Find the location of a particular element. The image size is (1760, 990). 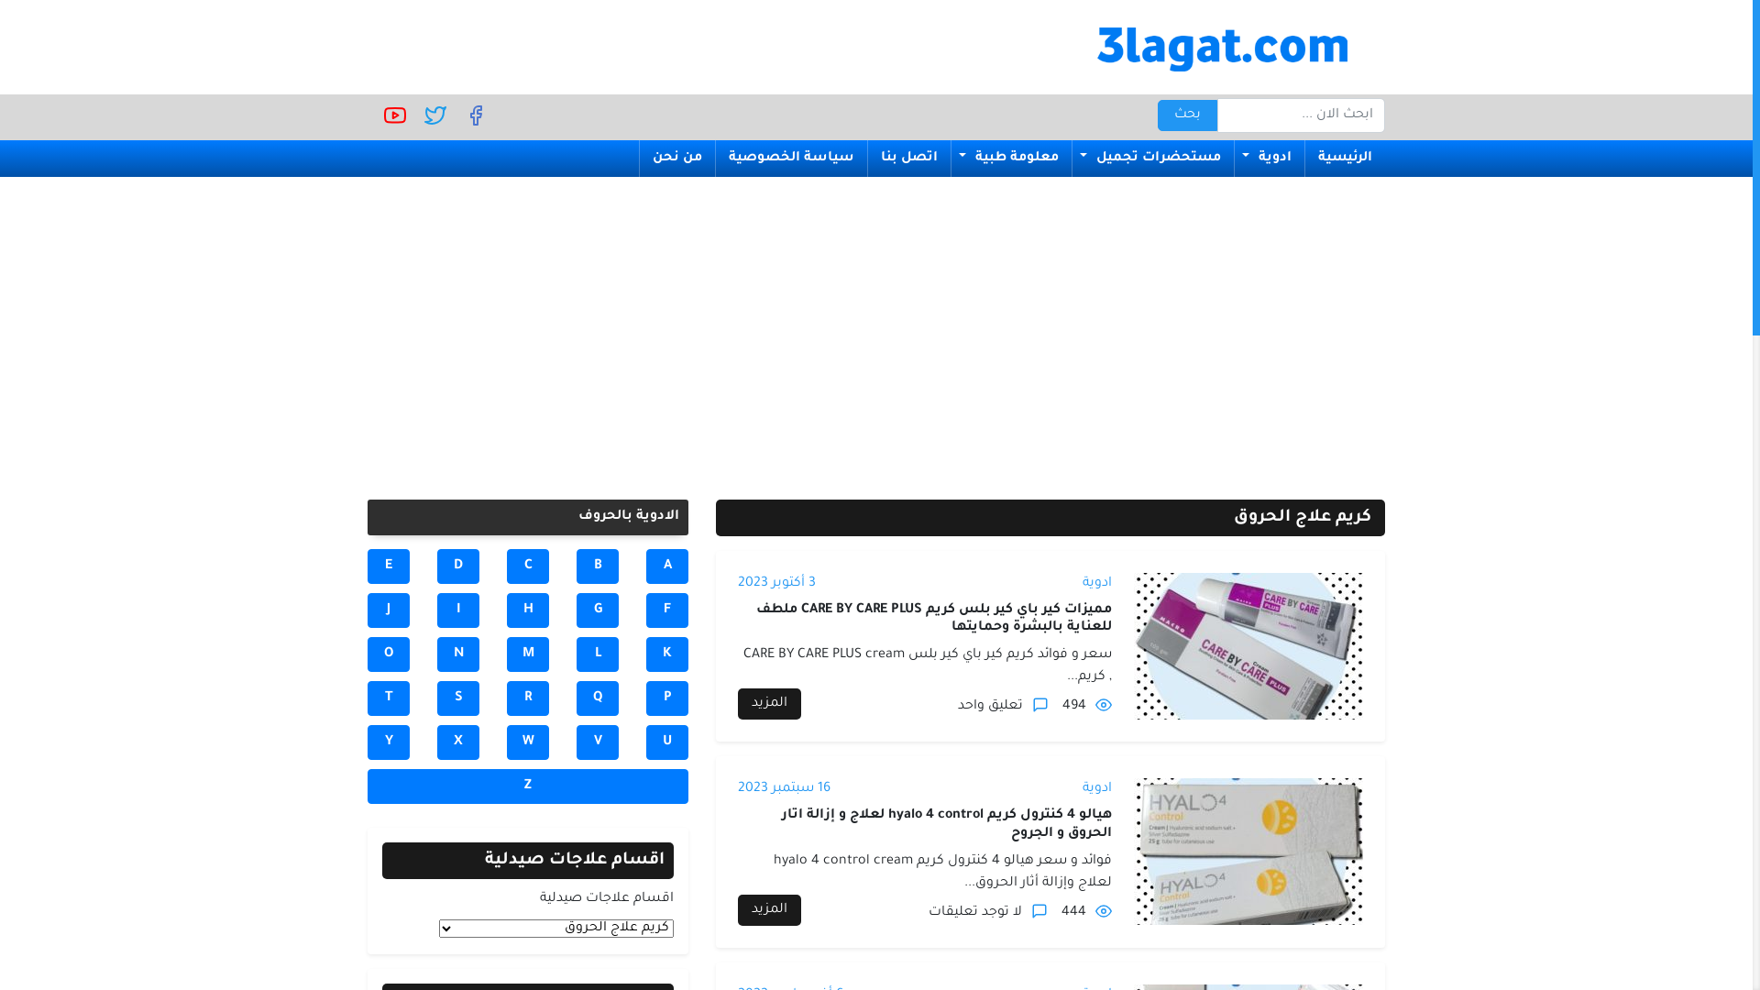

Z is located at coordinates (528, 786).